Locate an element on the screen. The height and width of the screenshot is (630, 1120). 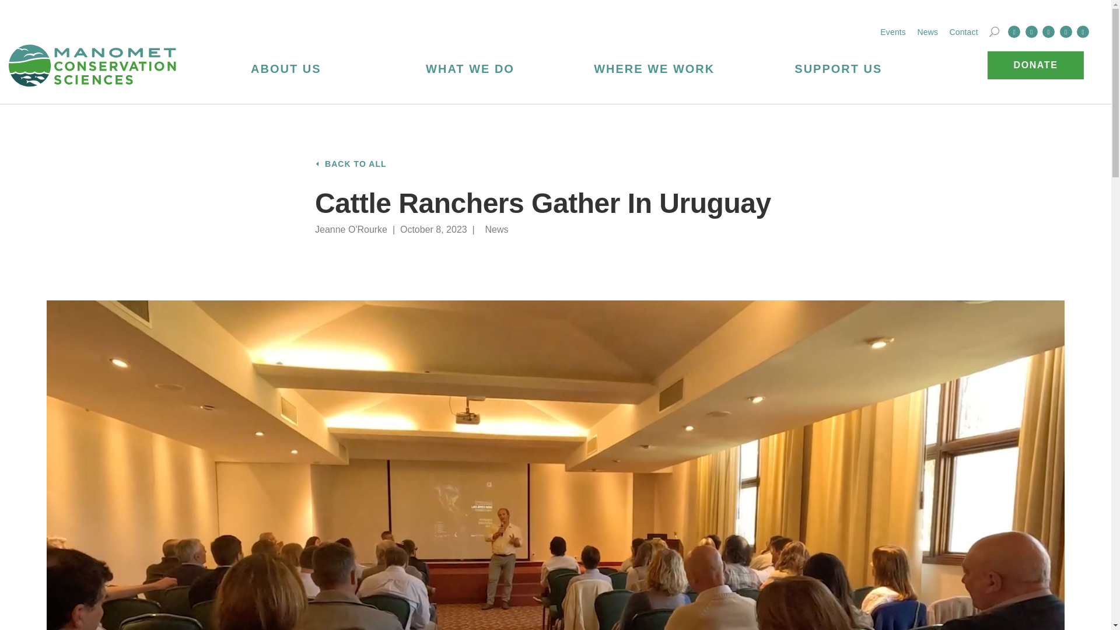
Events is located at coordinates (893, 32).